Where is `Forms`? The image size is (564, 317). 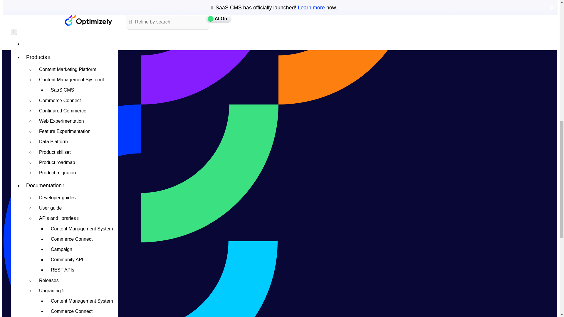
Forms is located at coordinates (82, 18).